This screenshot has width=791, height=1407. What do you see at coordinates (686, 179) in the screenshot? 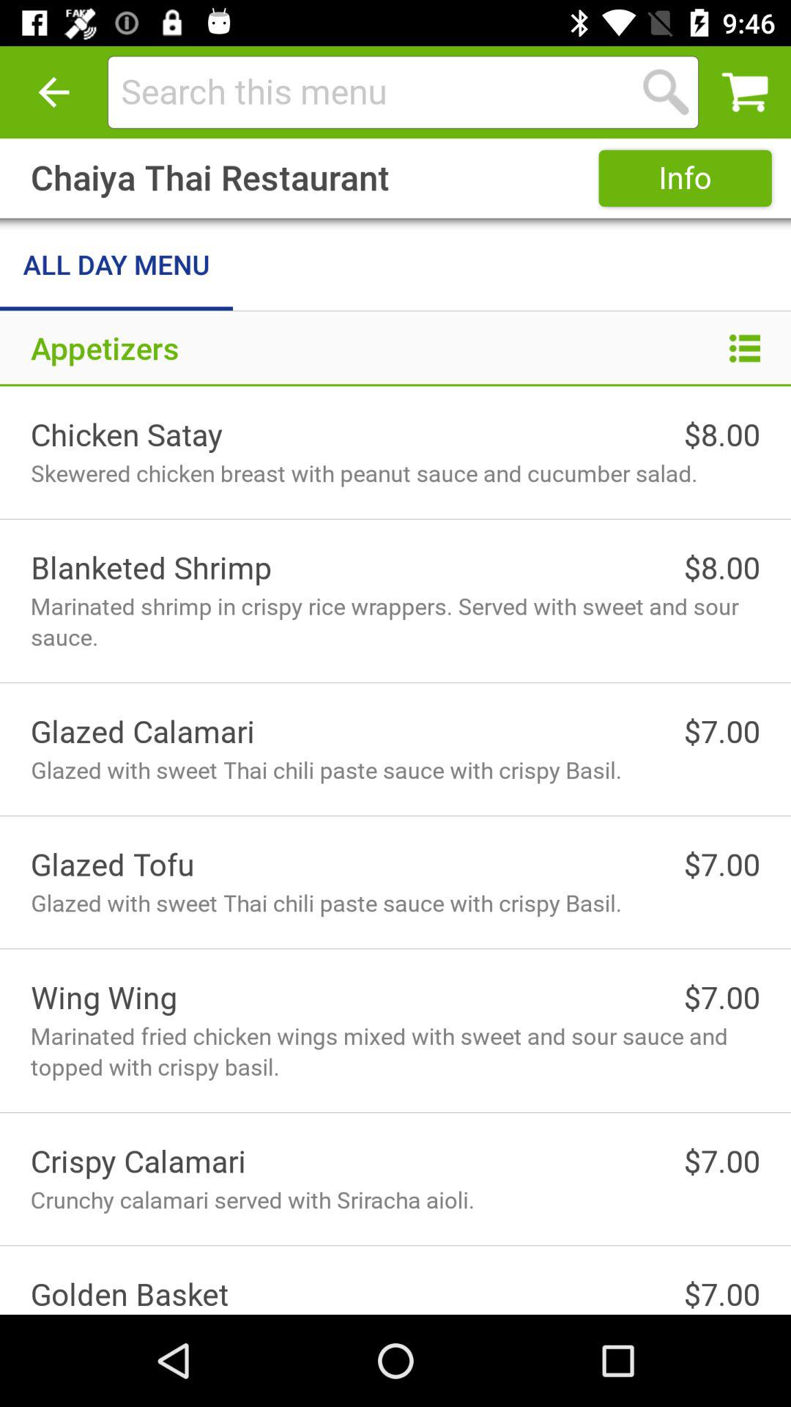
I see `click on the green color button under cart icon` at bounding box center [686, 179].